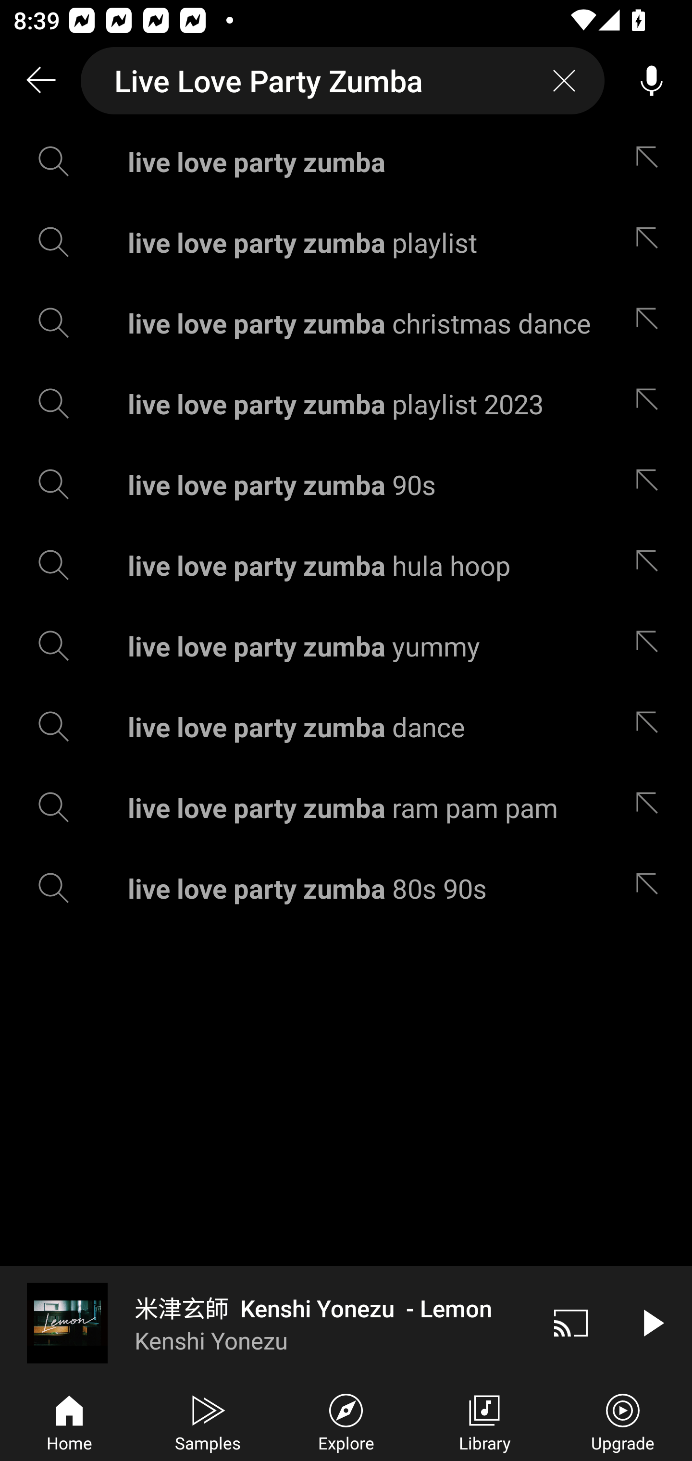 The height and width of the screenshot is (1461, 692). What do you see at coordinates (346, 1421) in the screenshot?
I see `Explore` at bounding box center [346, 1421].